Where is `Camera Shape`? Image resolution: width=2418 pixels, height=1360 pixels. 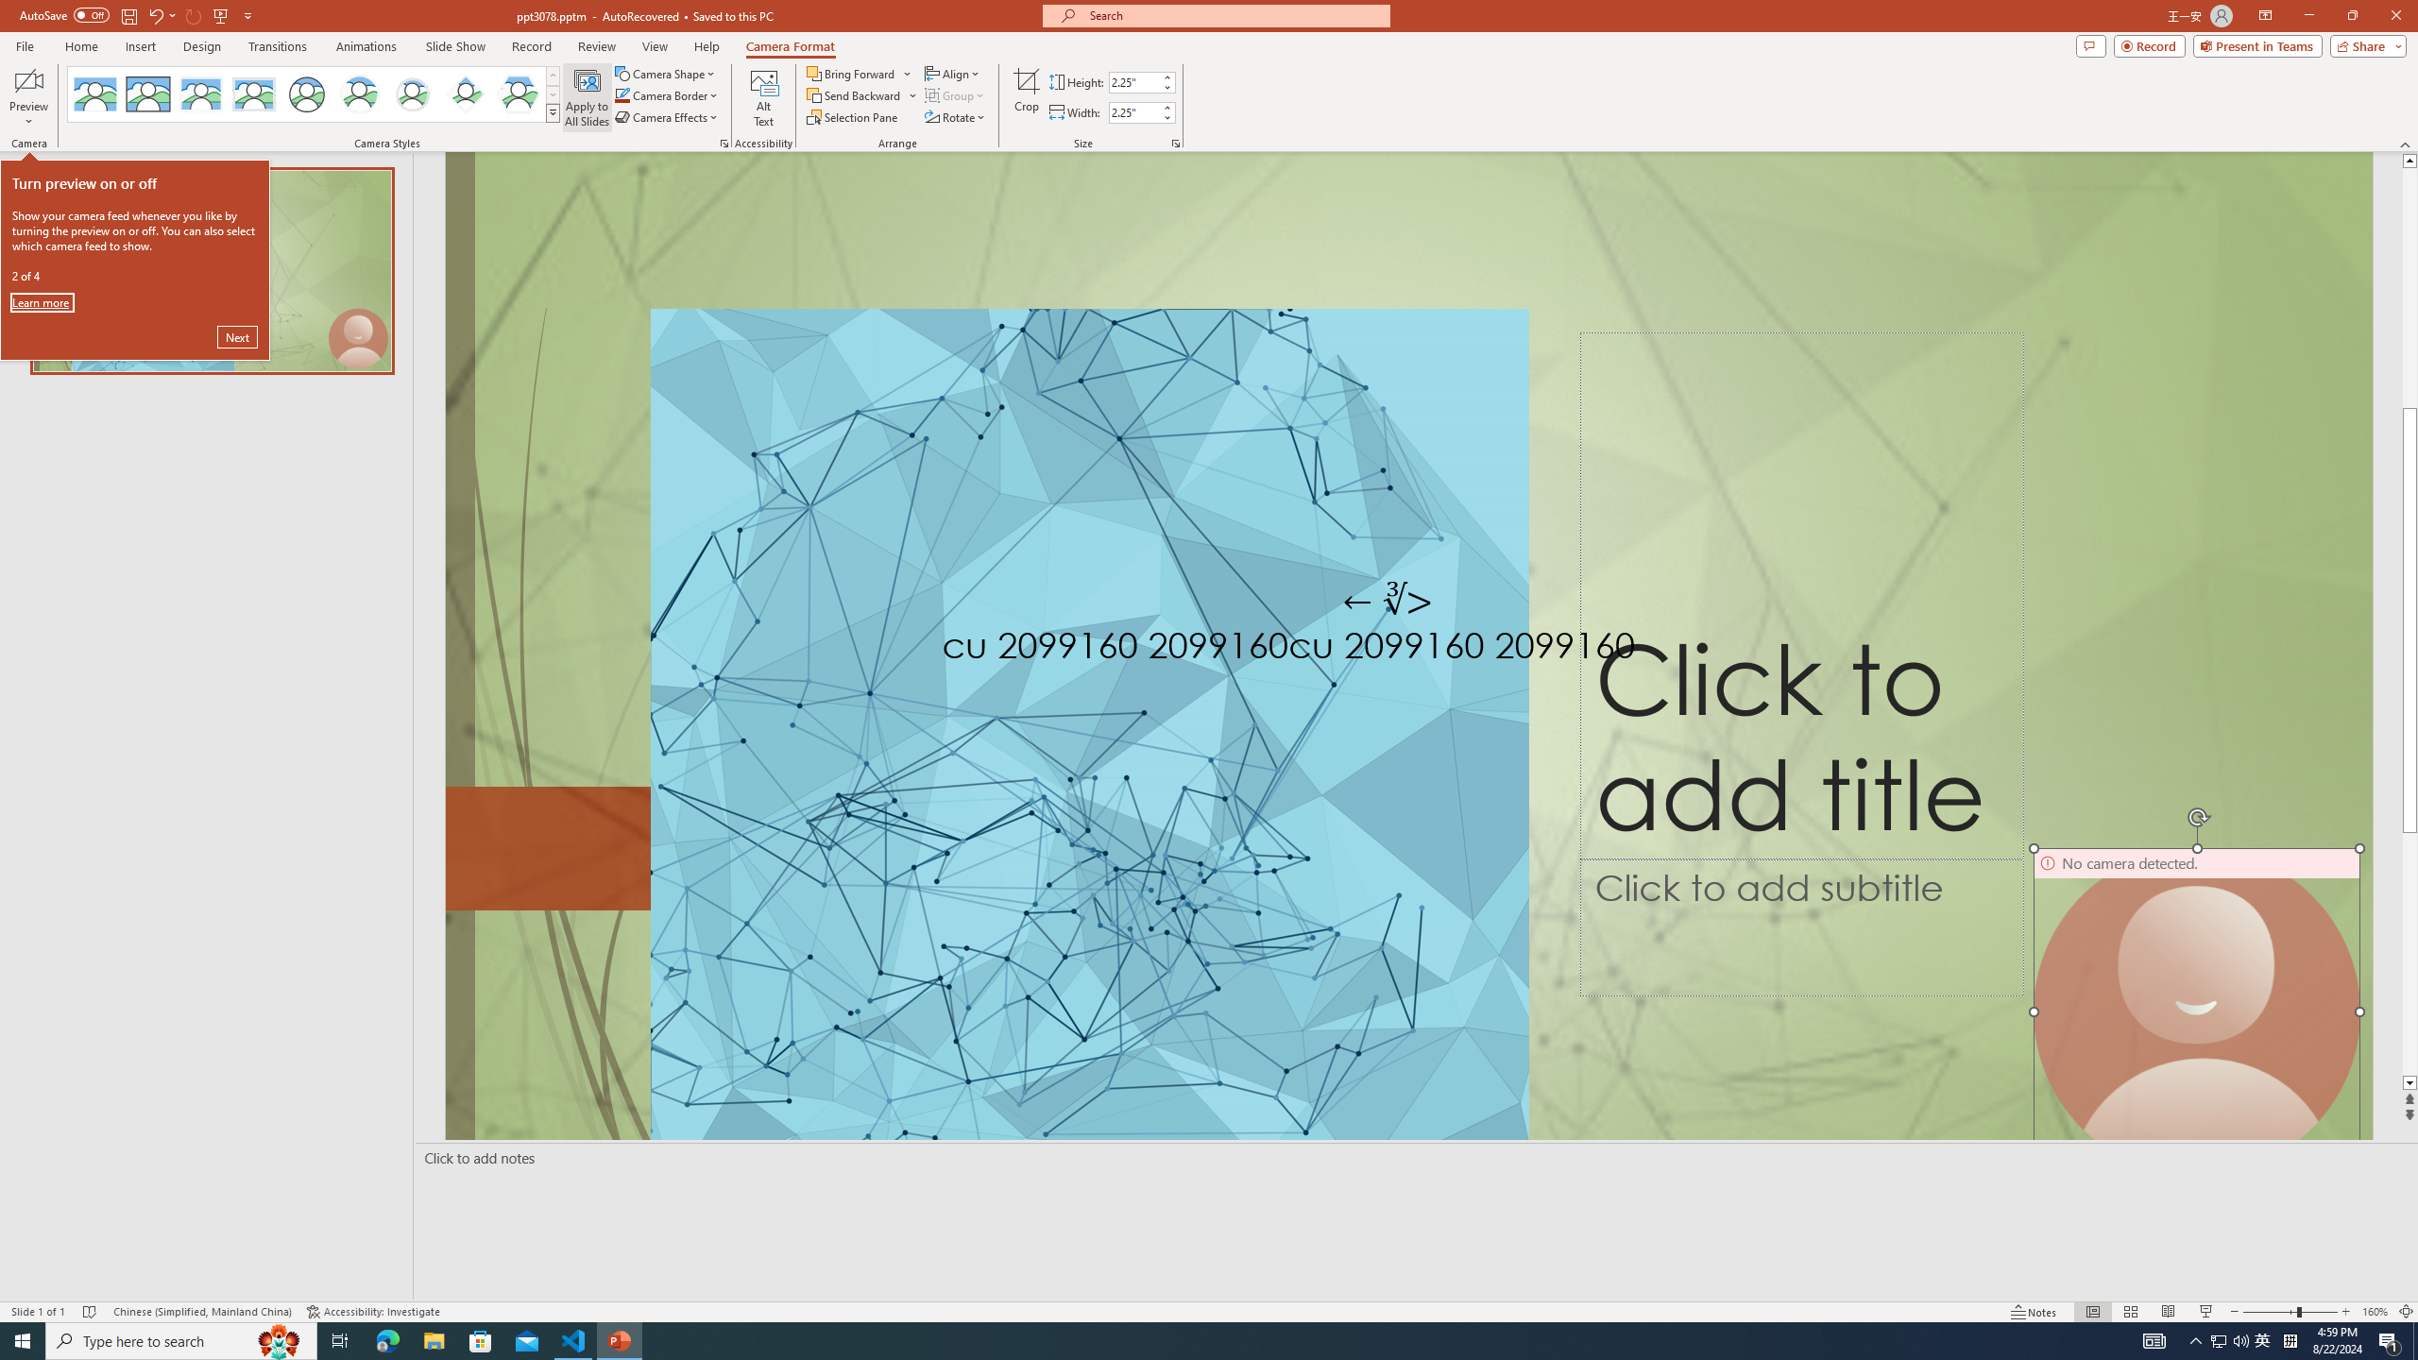
Camera Shape is located at coordinates (665, 74).